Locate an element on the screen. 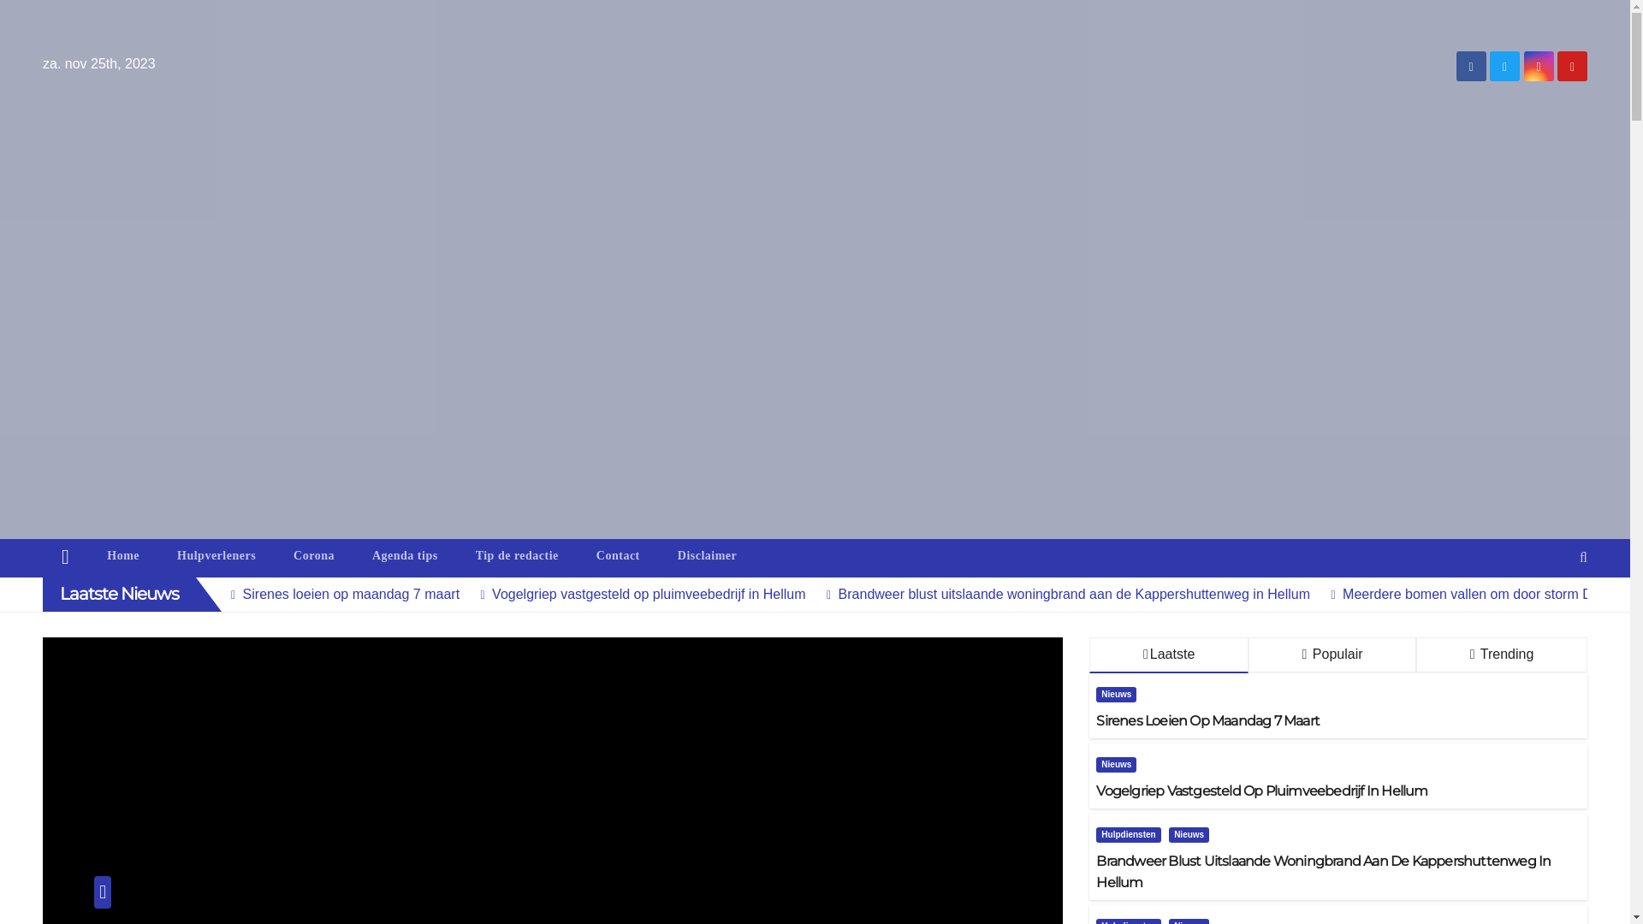  Nieuws is located at coordinates (1116, 694).